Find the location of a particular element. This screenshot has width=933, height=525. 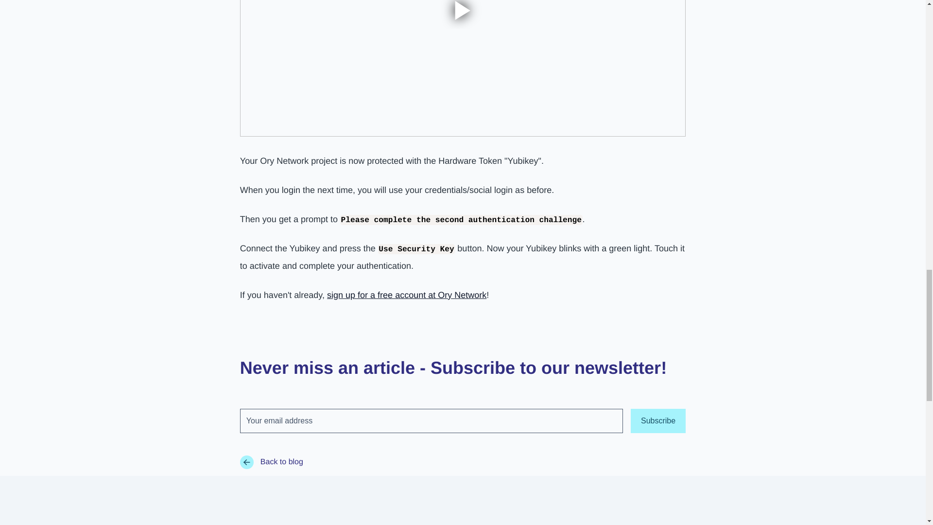

sign up for a free account at Ory Network is located at coordinates (406, 295).